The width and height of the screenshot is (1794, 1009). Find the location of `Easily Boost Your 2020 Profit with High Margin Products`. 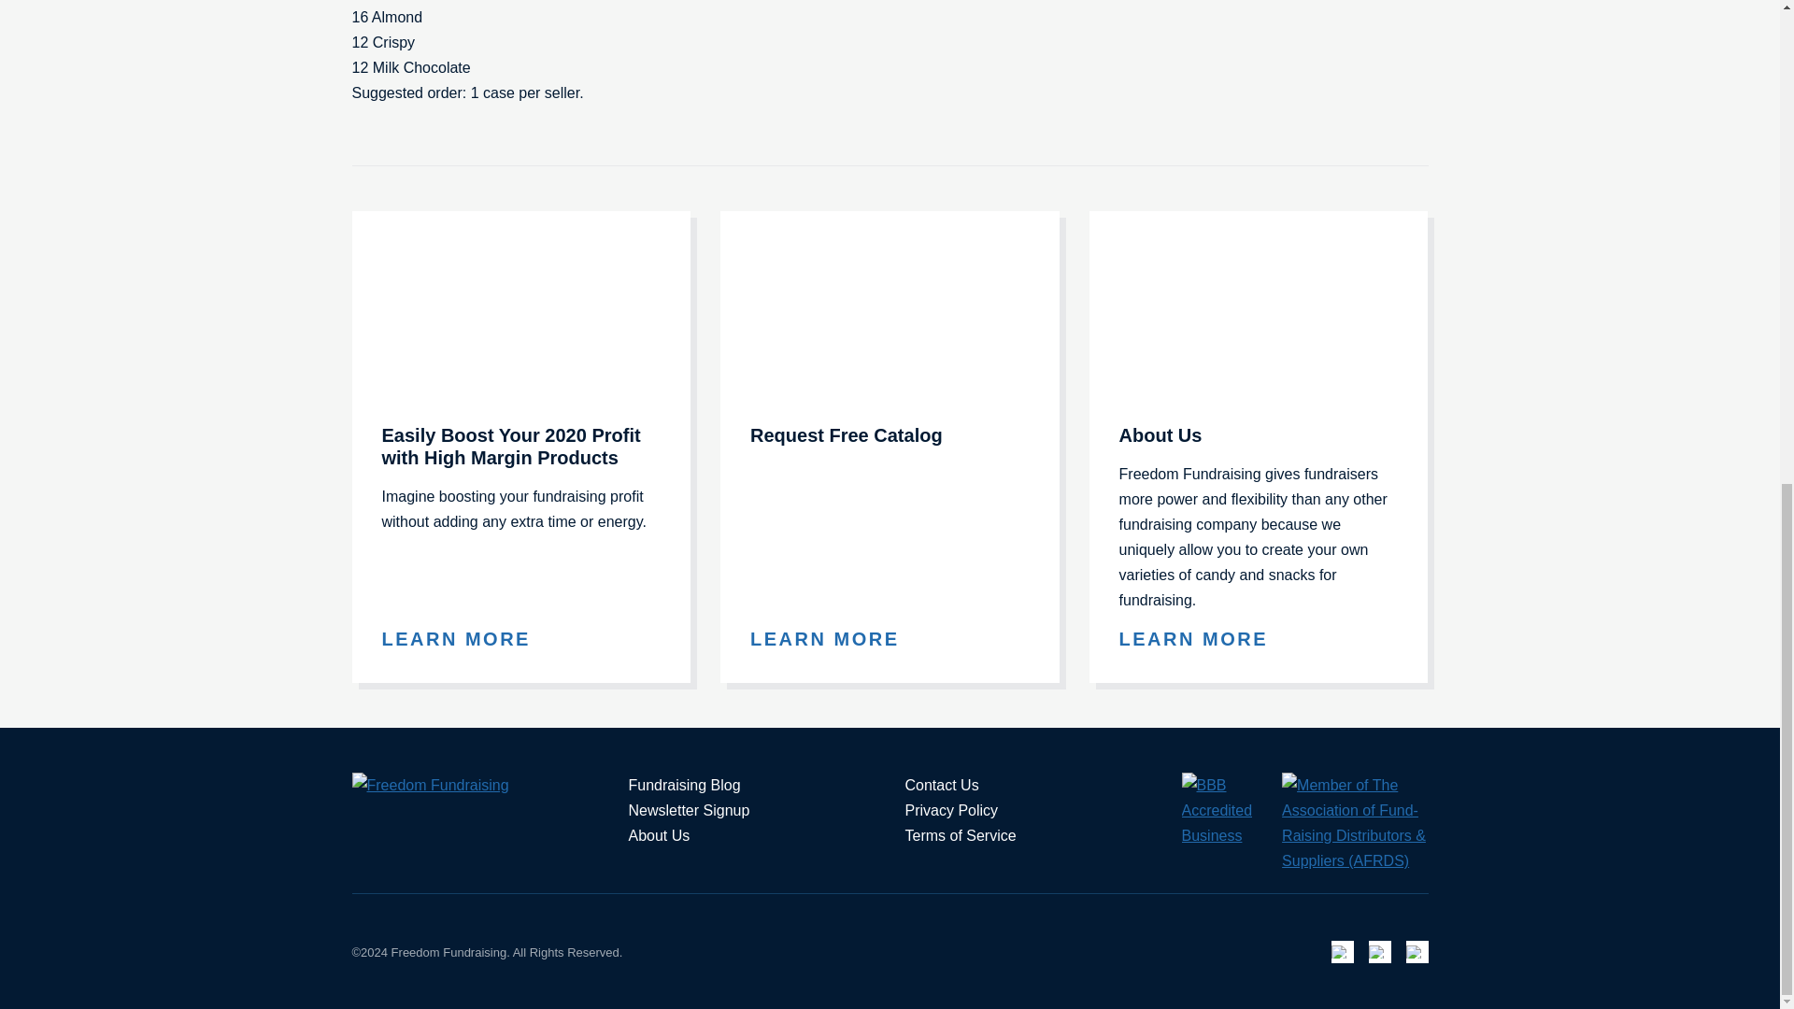

Easily Boost Your 2020 Profit with High Margin Products is located at coordinates (466, 639).